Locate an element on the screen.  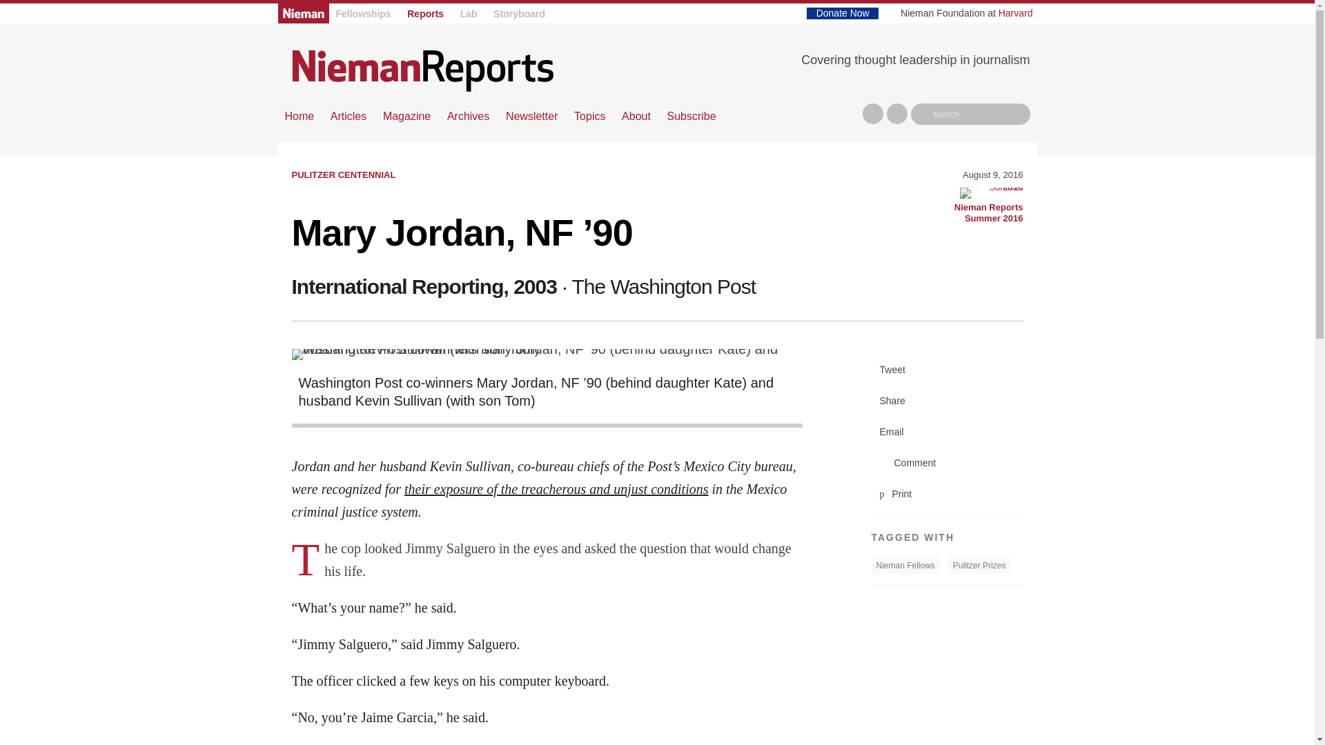
Print is located at coordinates (947, 494).